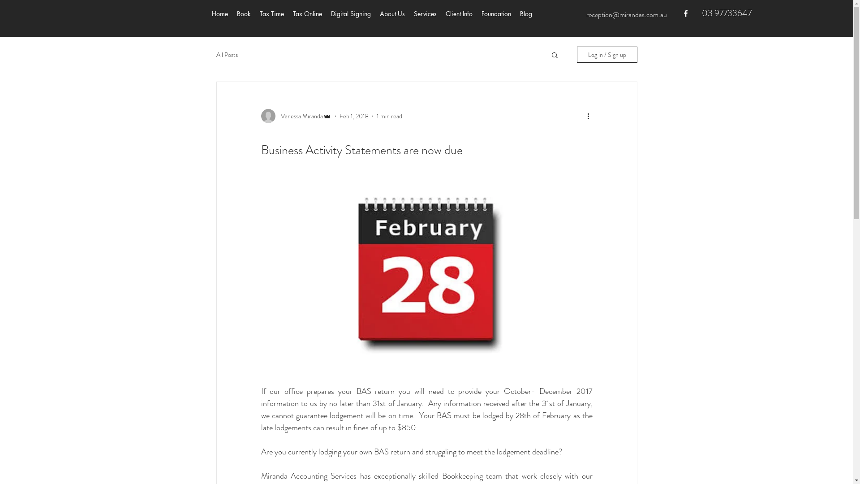  I want to click on Blog, so click(526, 14).